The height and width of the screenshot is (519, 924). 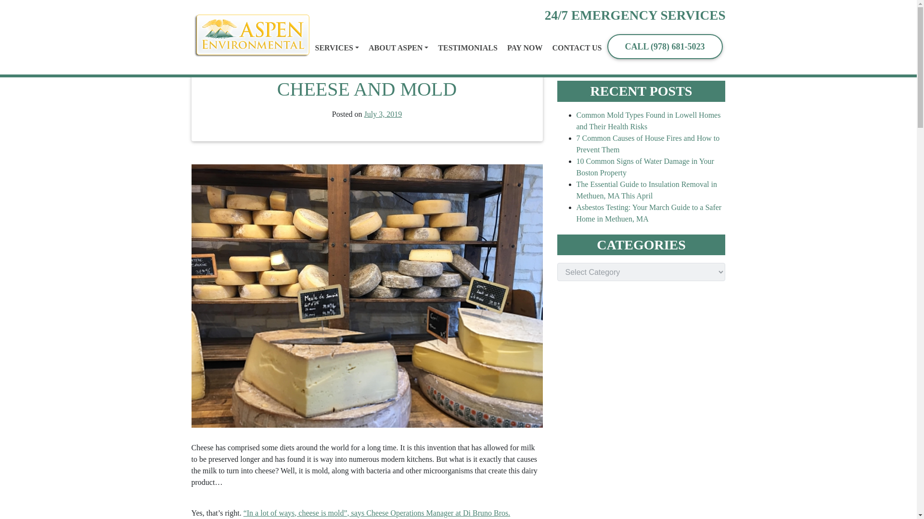 What do you see at coordinates (685, 58) in the screenshot?
I see `Search` at bounding box center [685, 58].